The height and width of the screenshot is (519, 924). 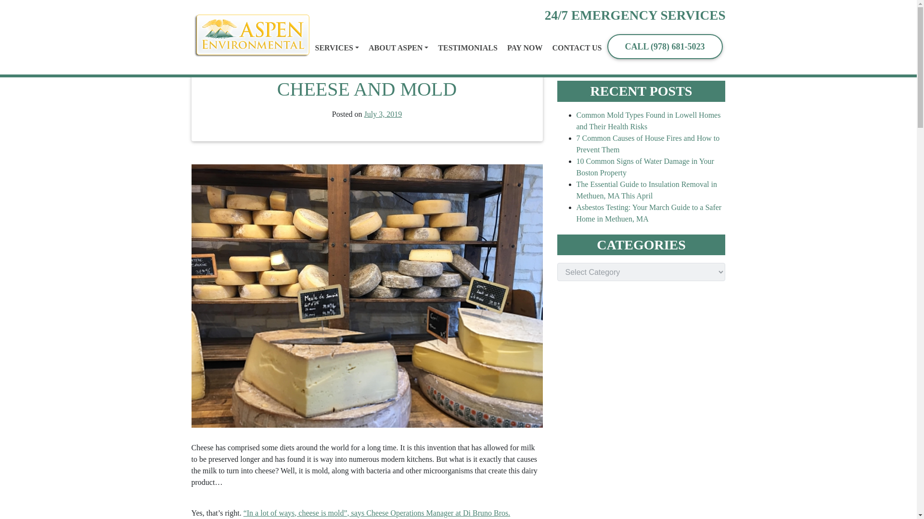 What do you see at coordinates (685, 58) in the screenshot?
I see `Search` at bounding box center [685, 58].